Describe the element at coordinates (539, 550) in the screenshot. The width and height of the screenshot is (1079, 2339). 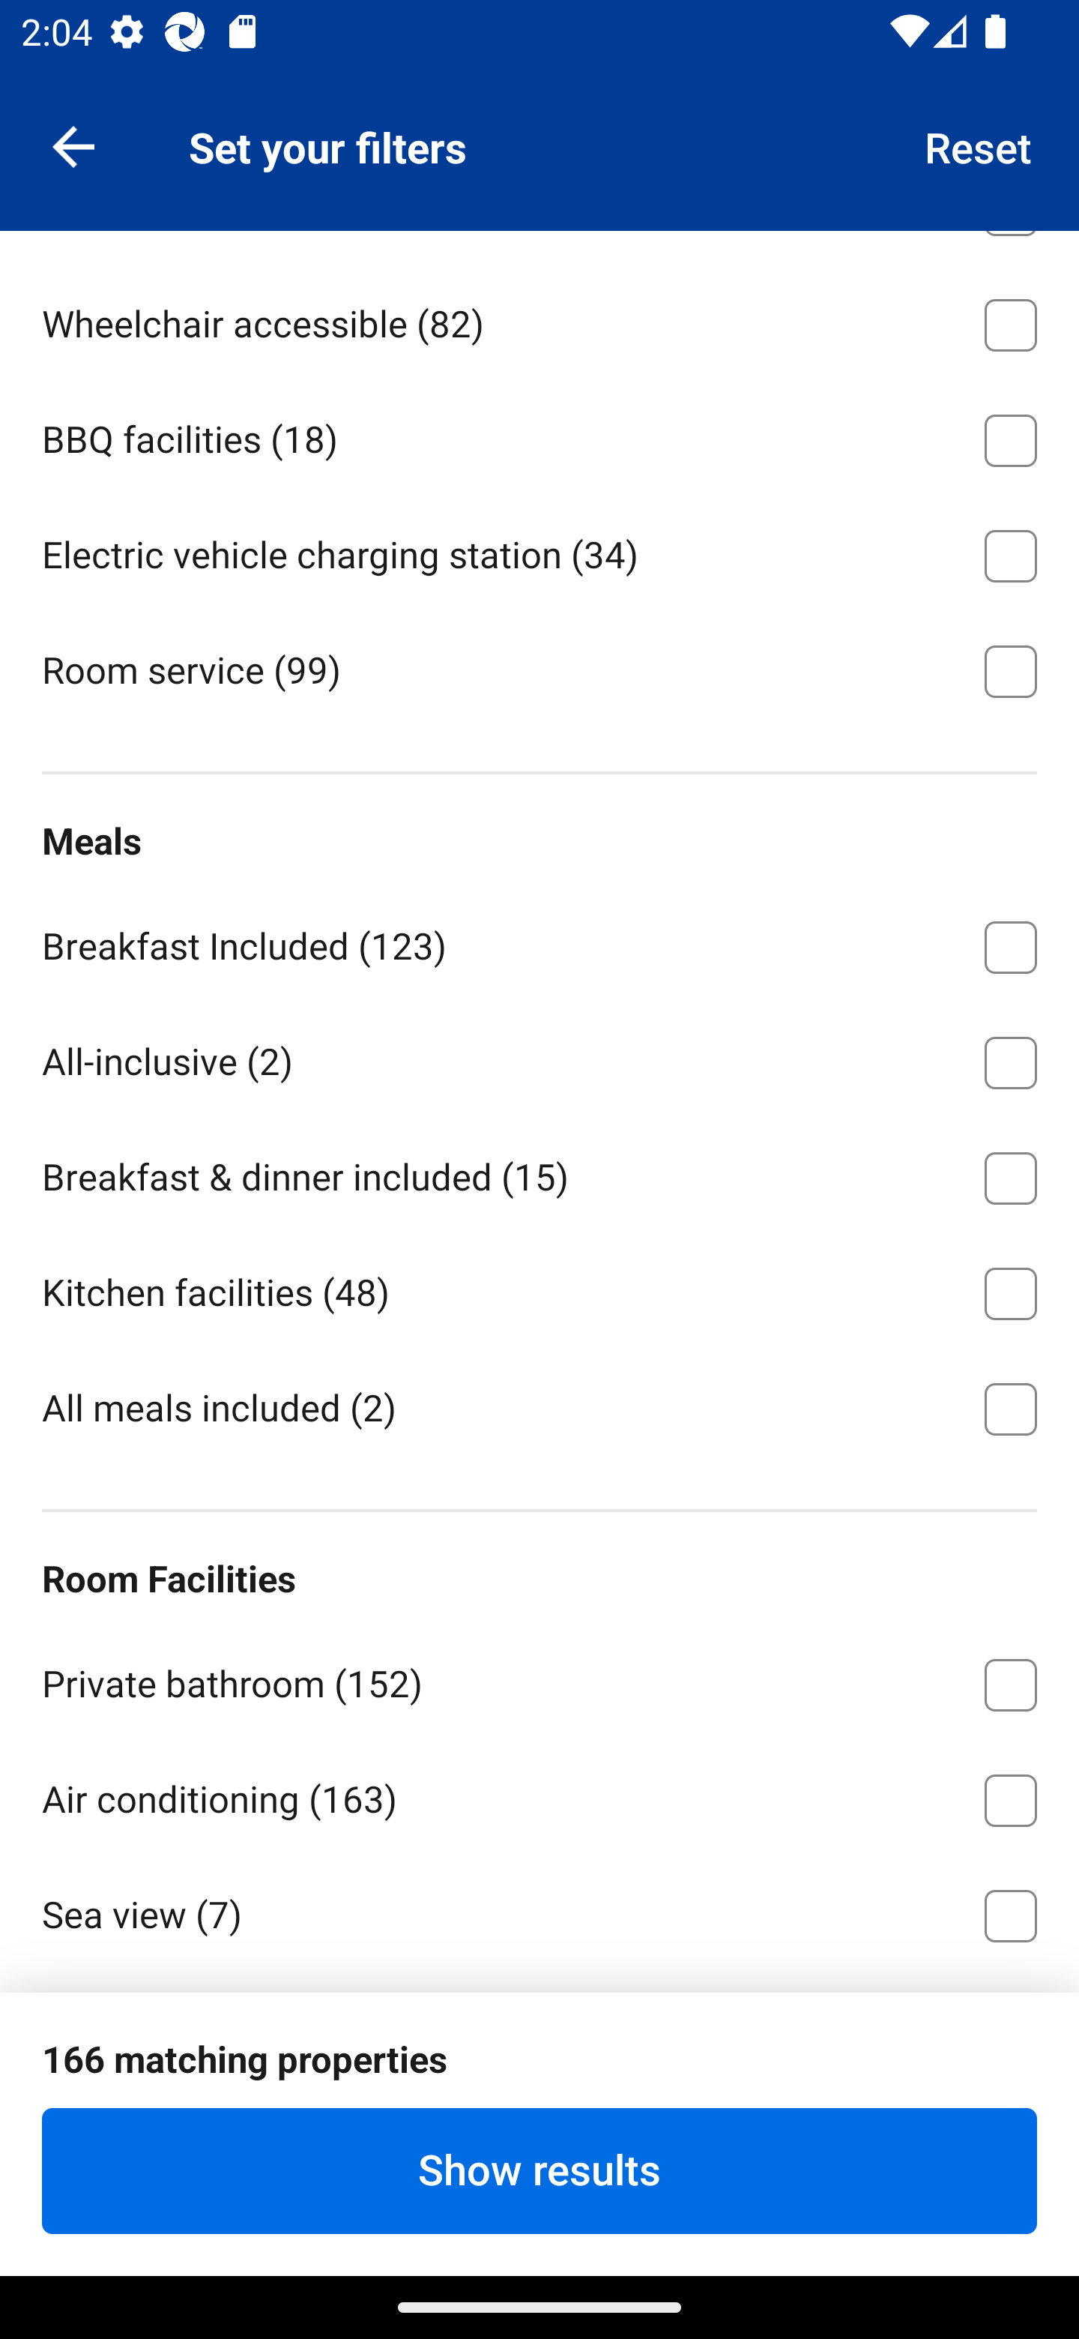
I see `Electric vehicle charging station ⁦(34)` at that location.